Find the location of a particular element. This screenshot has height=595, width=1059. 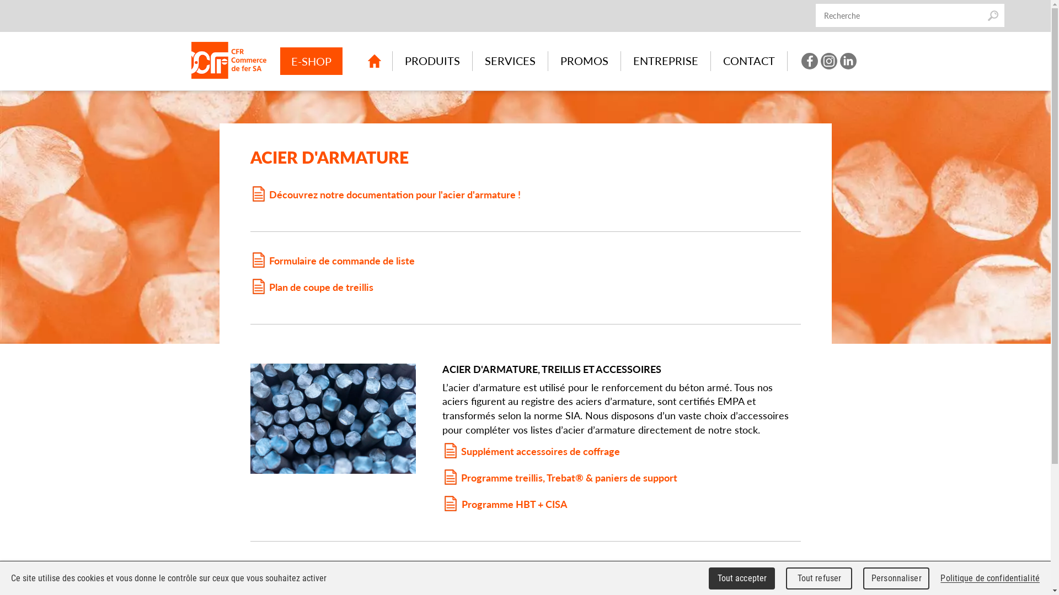

ENTREPRISE is located at coordinates (666, 61).